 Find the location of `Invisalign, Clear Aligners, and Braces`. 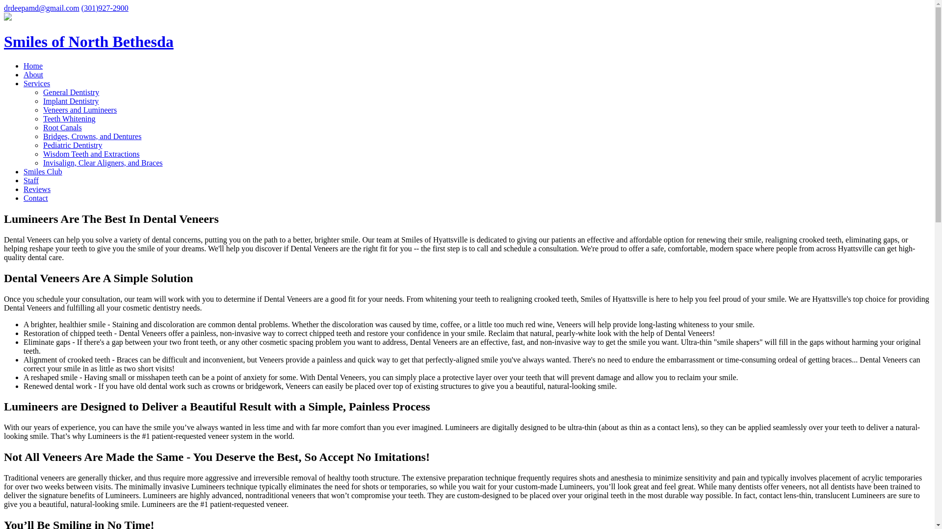

Invisalign, Clear Aligners, and Braces is located at coordinates (103, 163).